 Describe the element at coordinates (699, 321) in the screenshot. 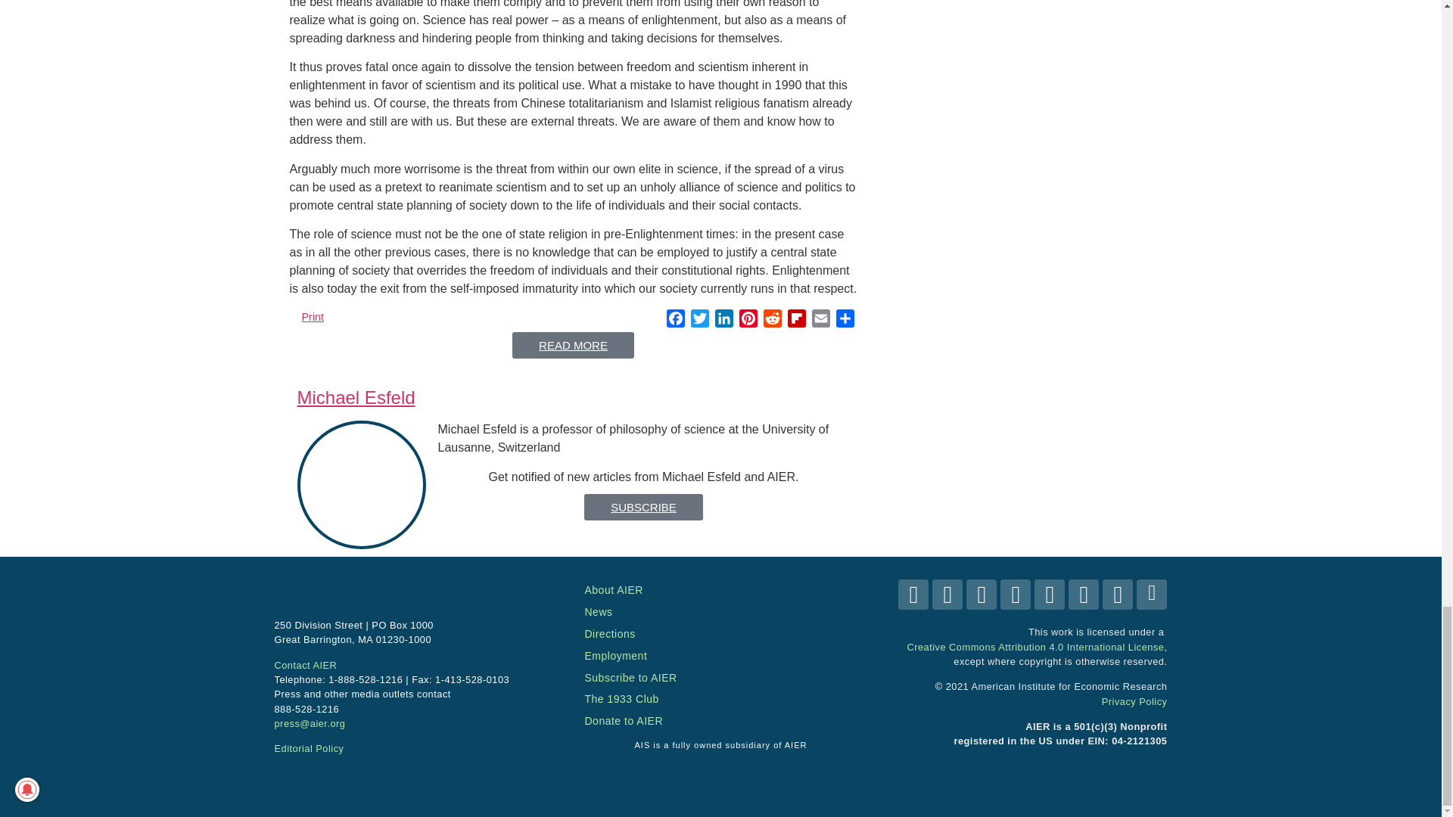

I see `Twitter` at that location.